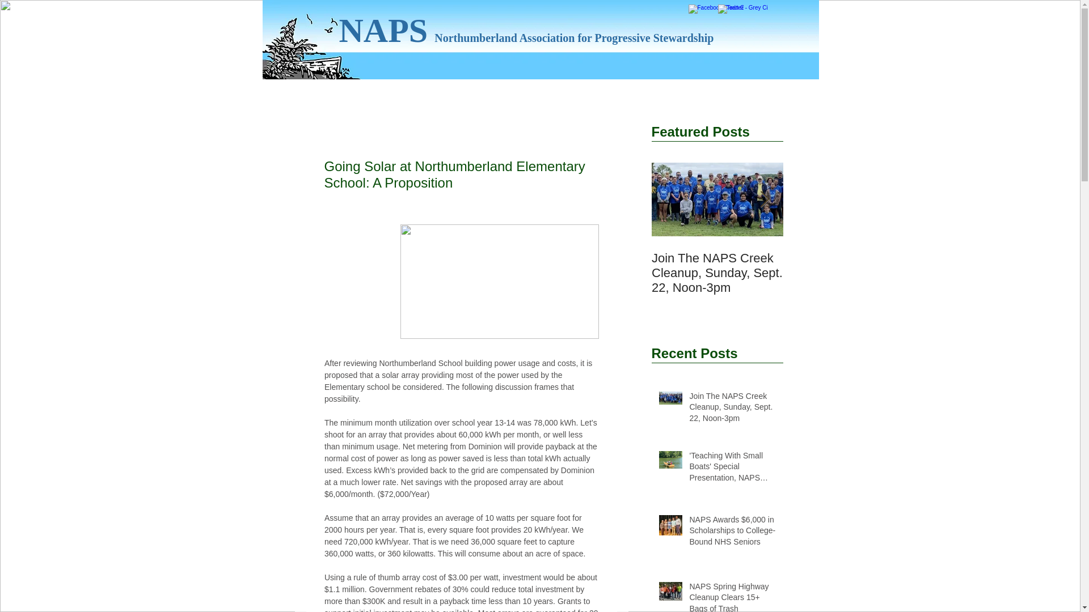 This screenshot has height=612, width=1089. Describe the element at coordinates (717, 273) in the screenshot. I see `Join The NAPS Creek Cleanup, Sunday, Sept. 22, Noon-3pm` at that location.